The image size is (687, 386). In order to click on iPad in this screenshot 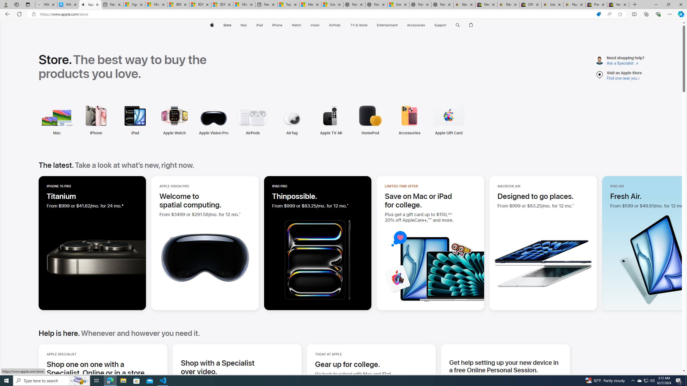, I will do `click(99, 120)`.